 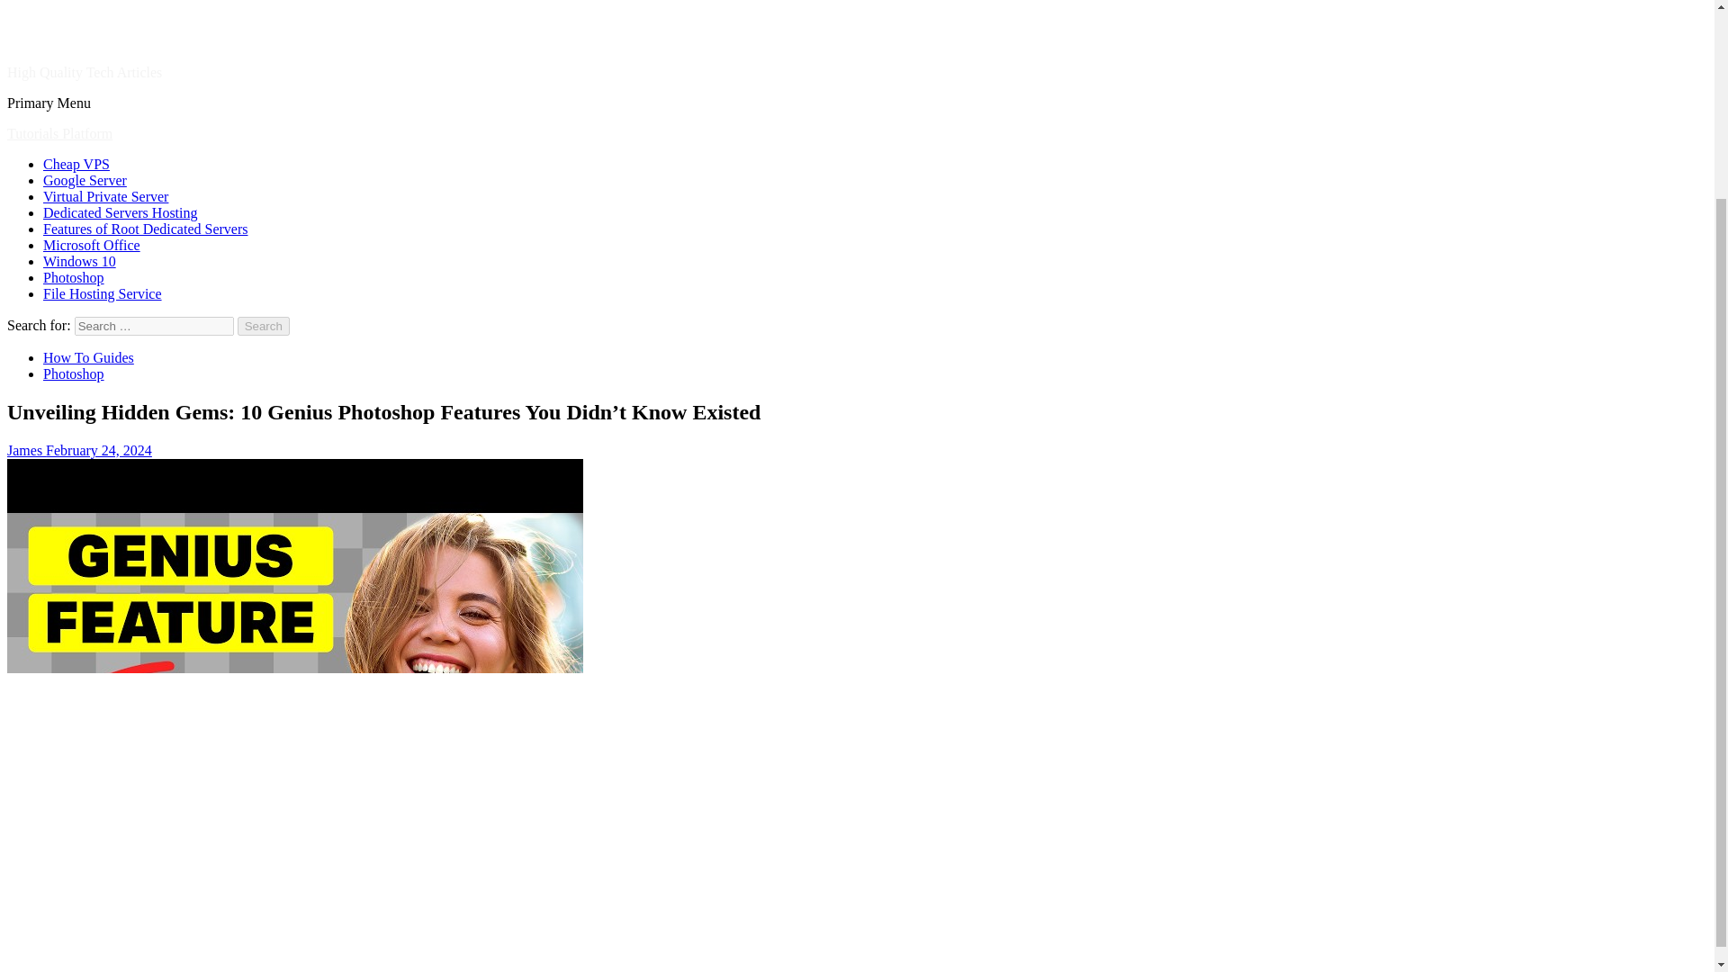 What do you see at coordinates (92, 245) in the screenshot?
I see `Microsoft Office` at bounding box center [92, 245].